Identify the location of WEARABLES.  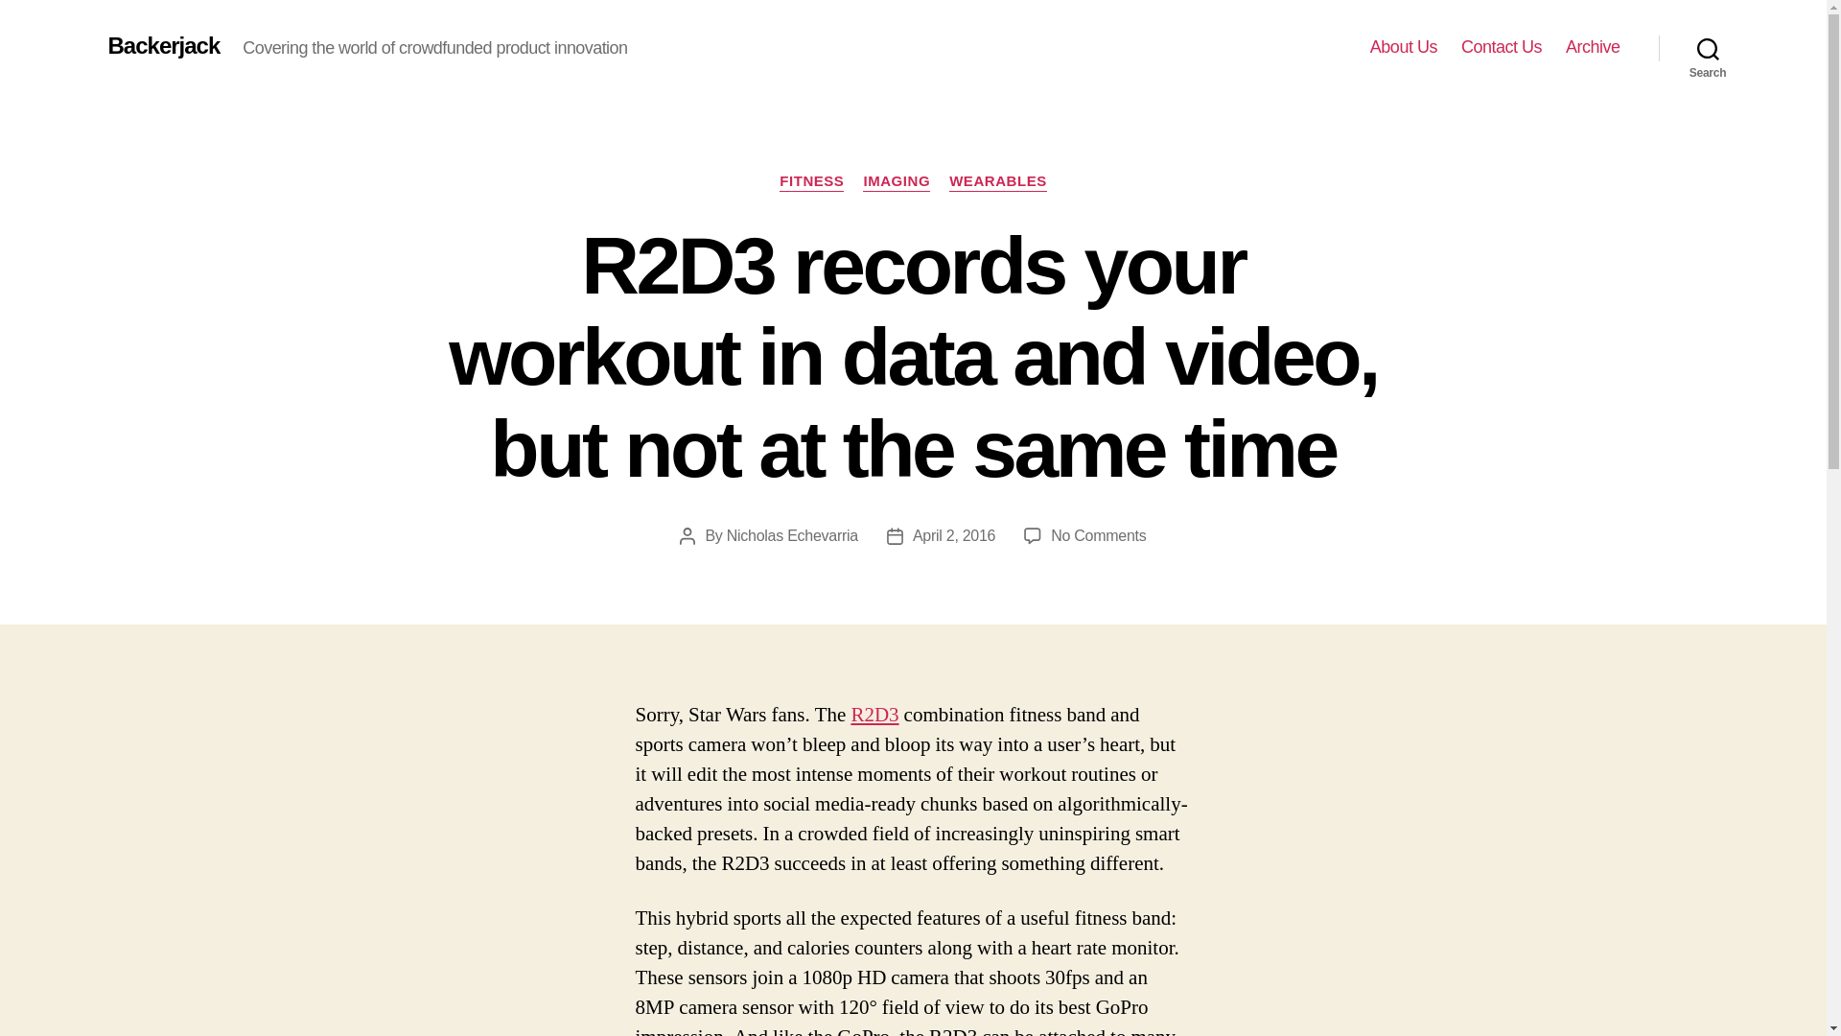
(998, 182).